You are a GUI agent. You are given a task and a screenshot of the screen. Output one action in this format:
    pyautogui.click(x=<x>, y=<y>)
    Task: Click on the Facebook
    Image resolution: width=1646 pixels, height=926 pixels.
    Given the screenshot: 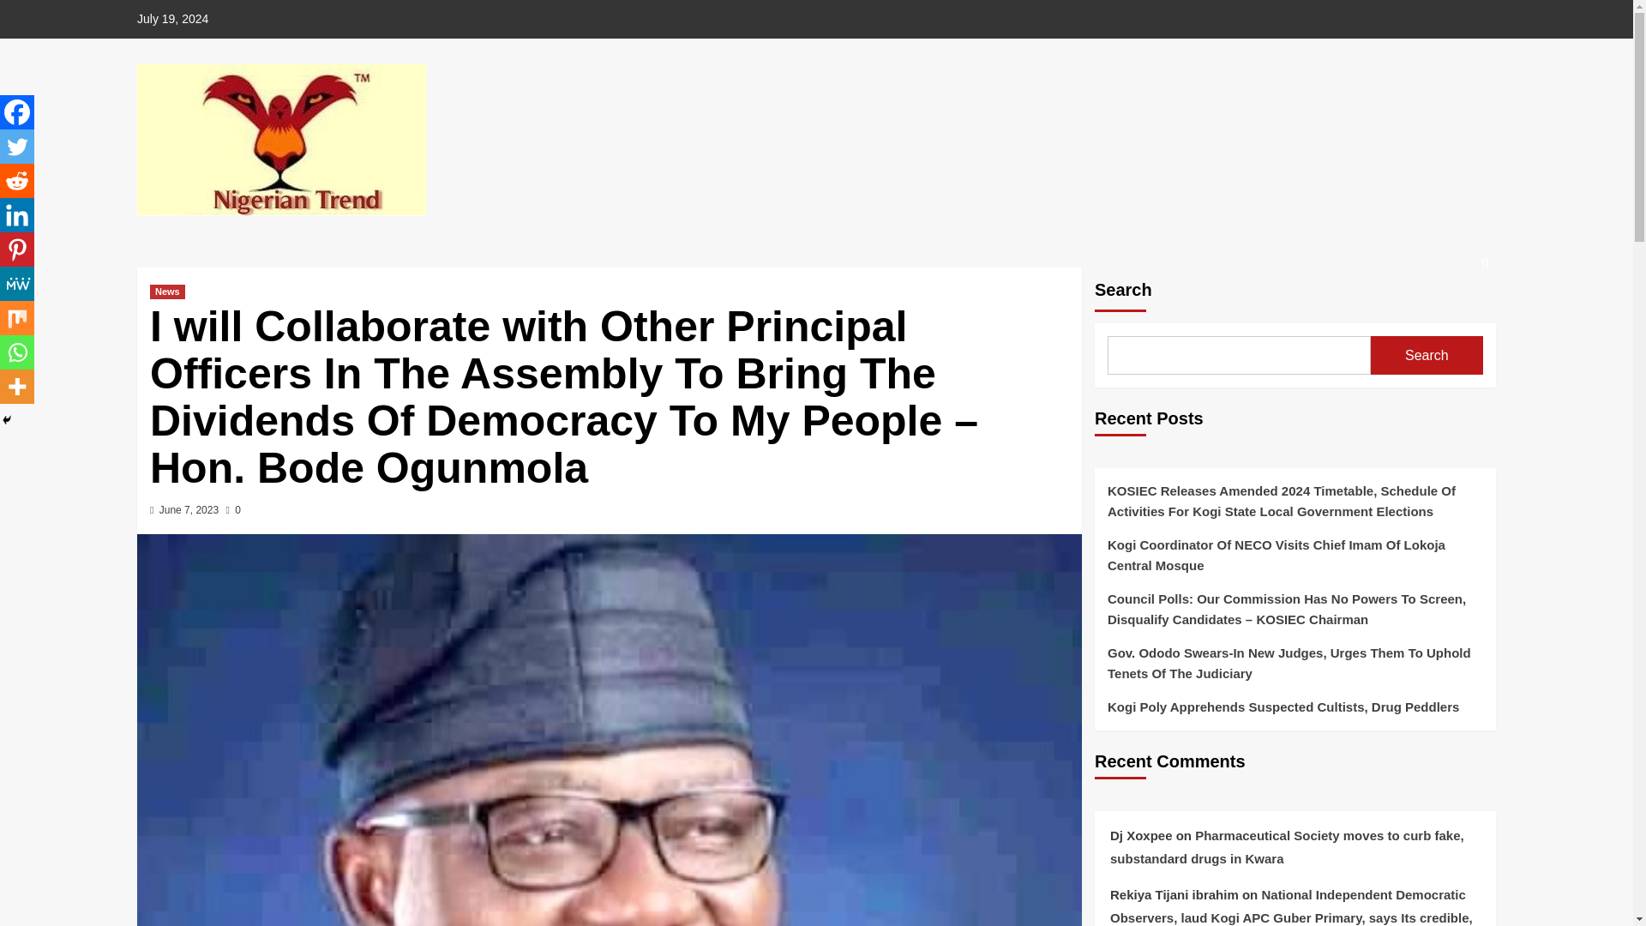 What is the action you would take?
    pyautogui.click(x=17, y=112)
    